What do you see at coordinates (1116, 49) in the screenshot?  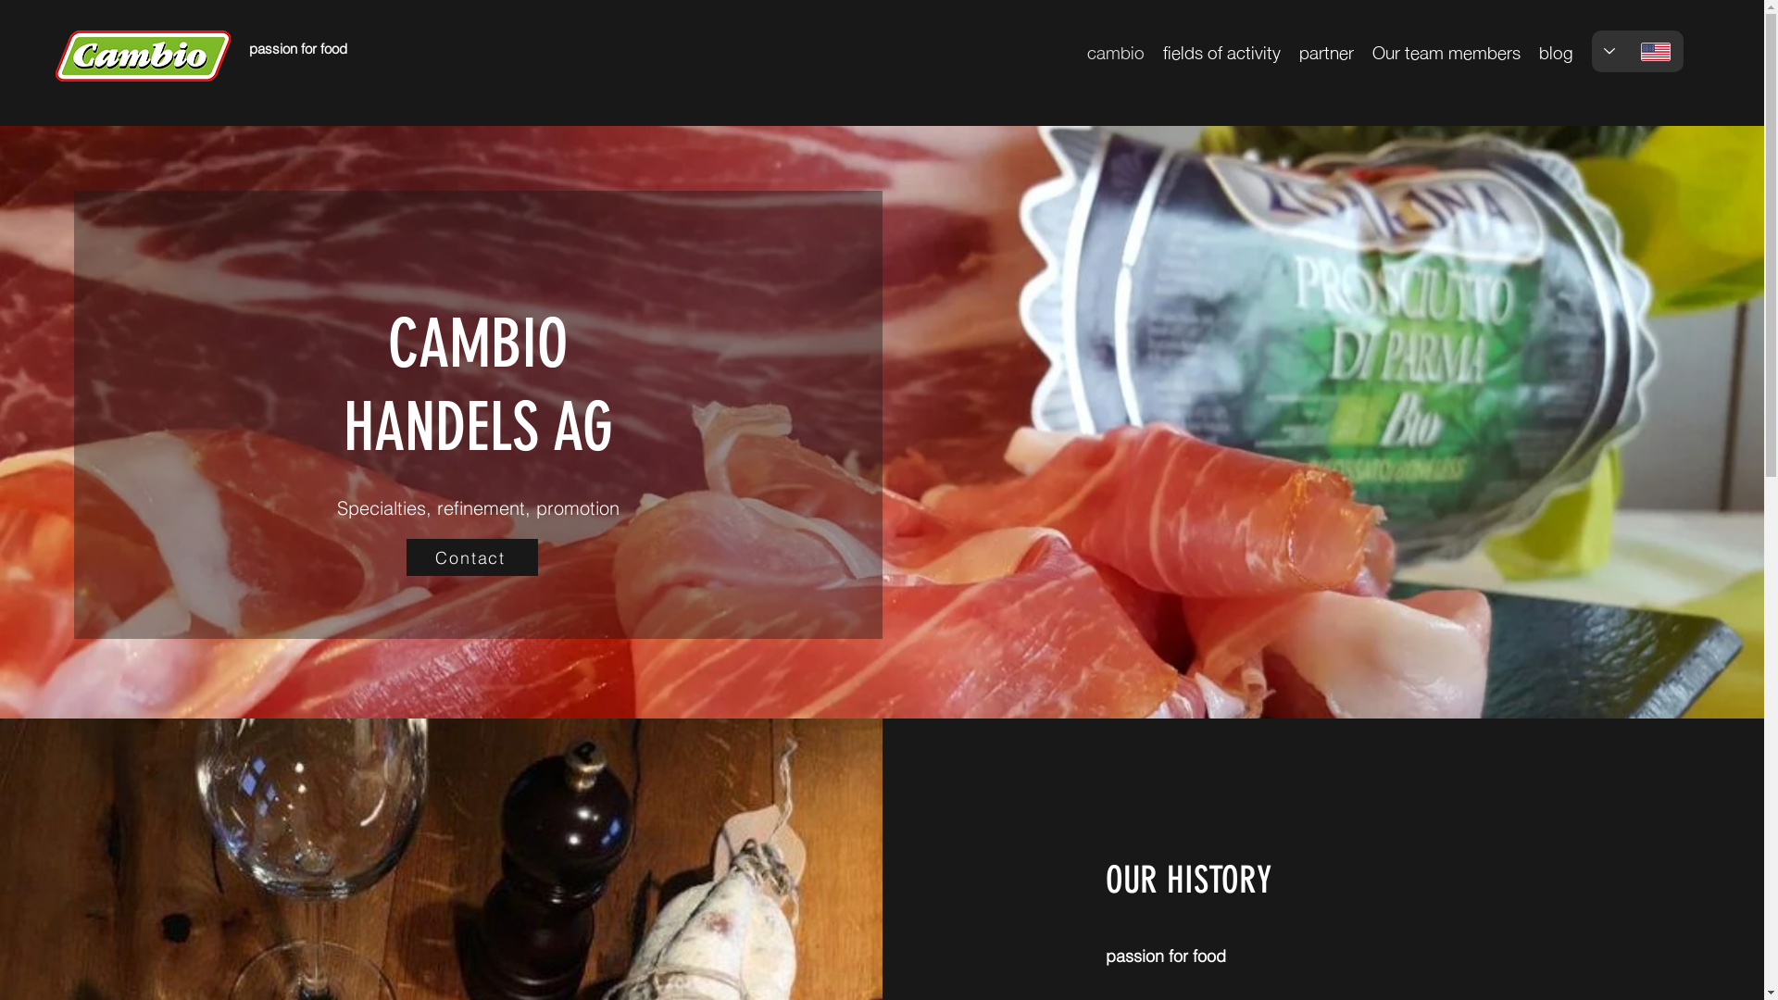 I see `cambio` at bounding box center [1116, 49].